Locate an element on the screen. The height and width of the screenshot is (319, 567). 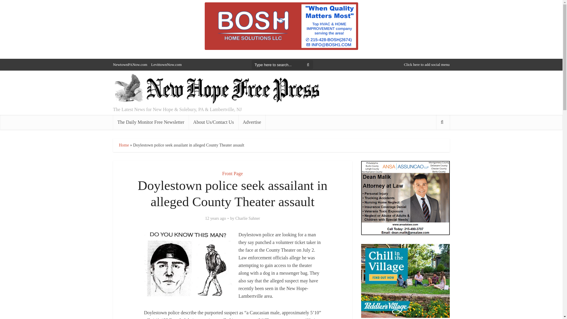
Home is located at coordinates (123, 145).